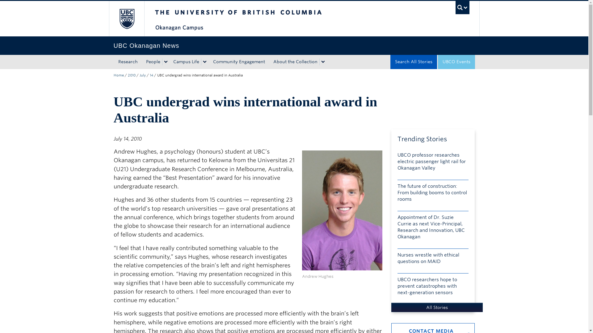 This screenshot has height=333, width=593. Describe the element at coordinates (462, 7) in the screenshot. I see `UBC Search` at that location.